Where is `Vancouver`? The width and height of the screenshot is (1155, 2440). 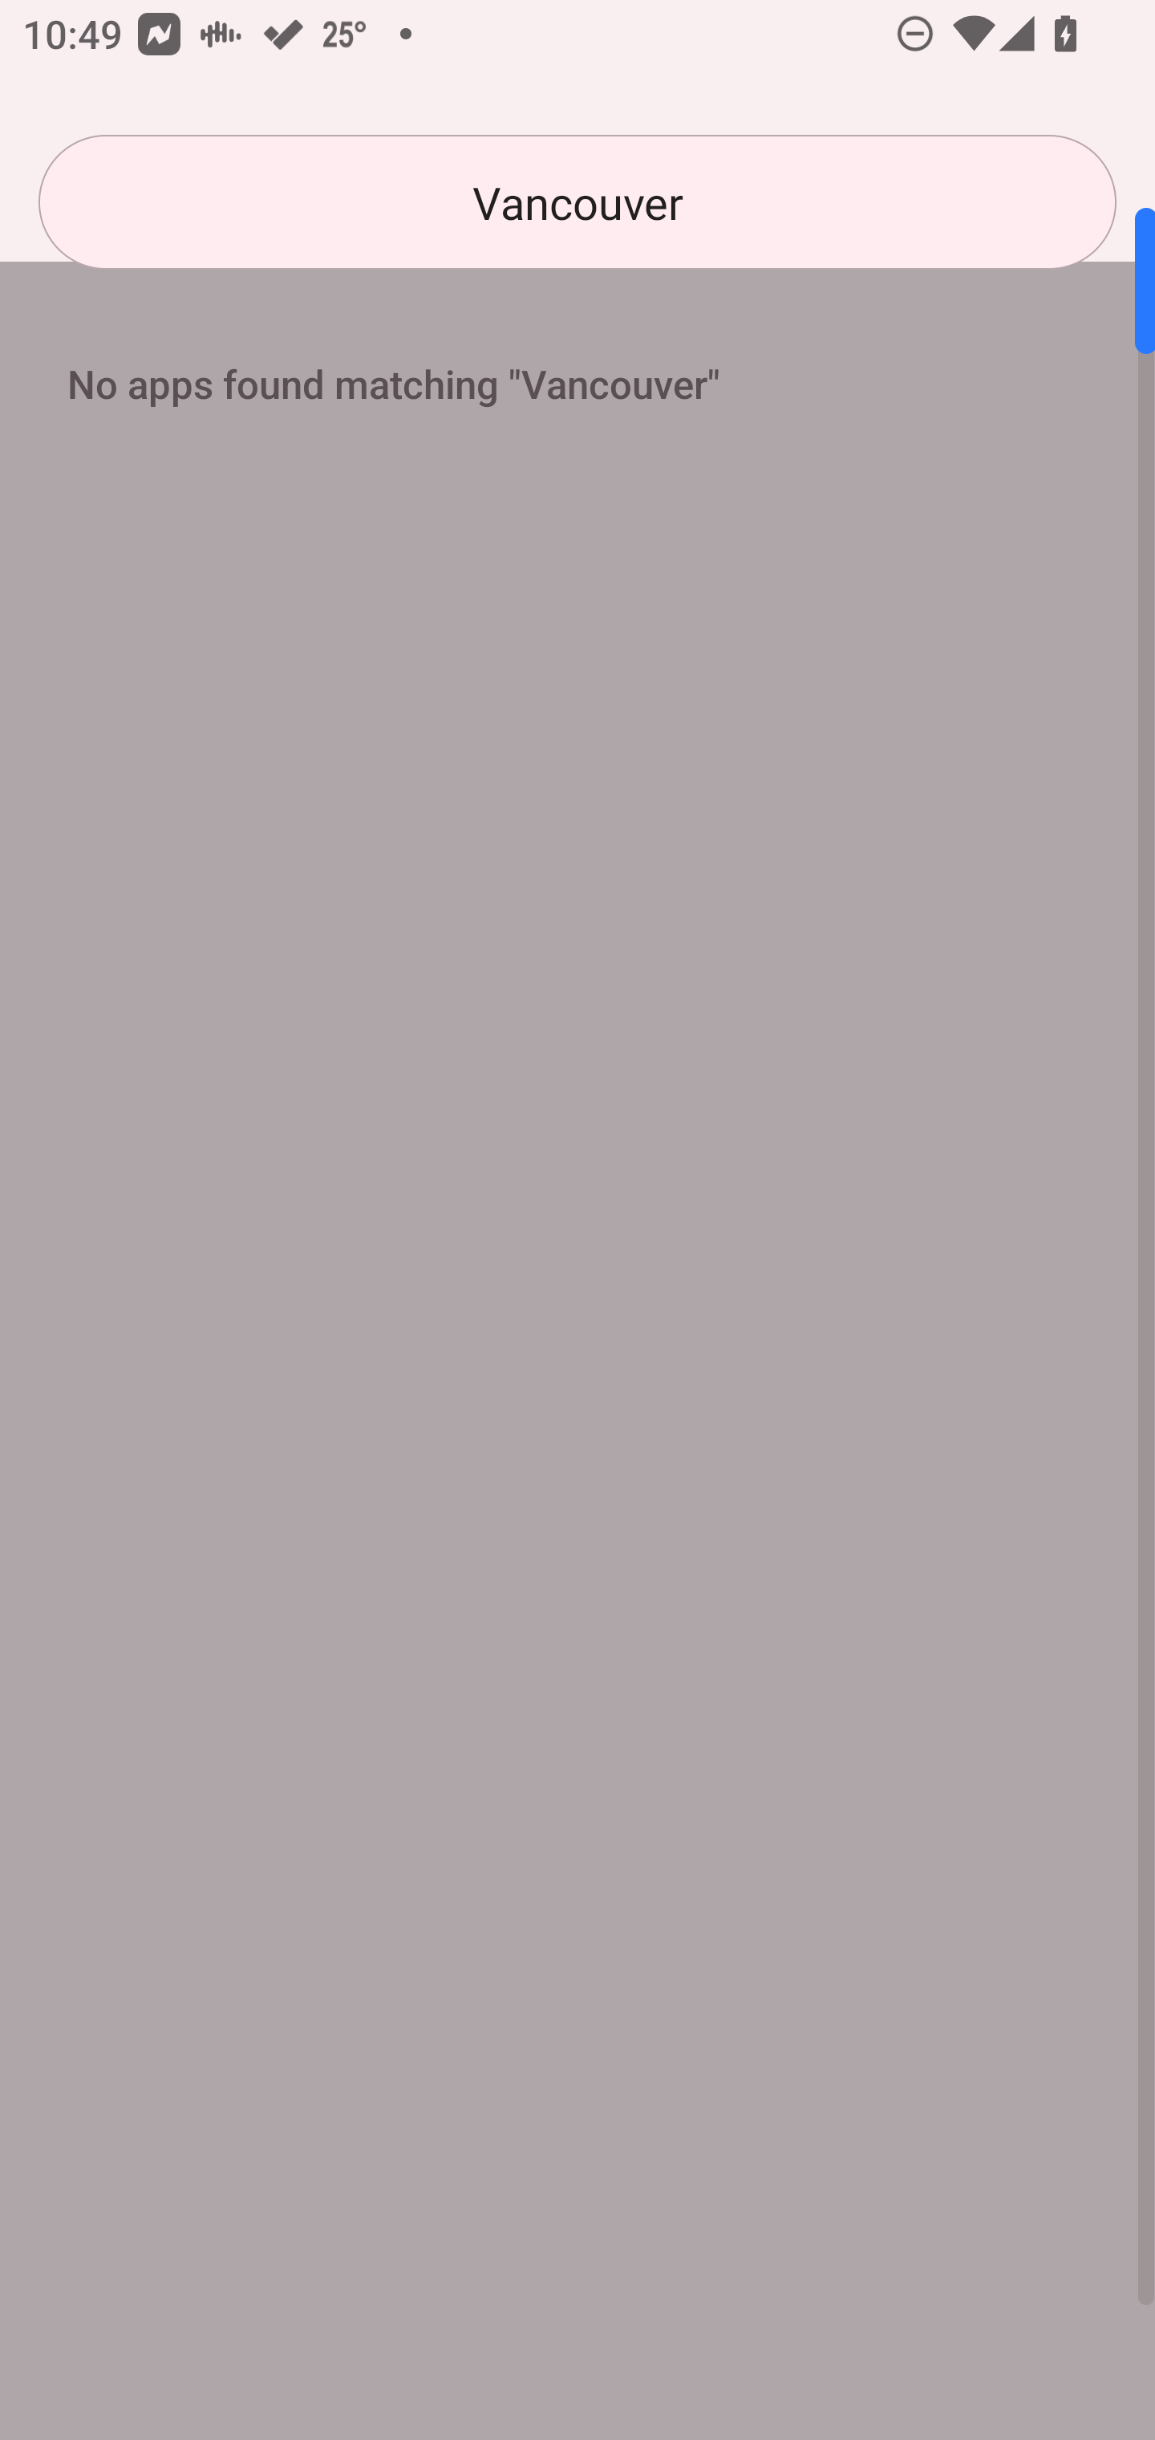
Vancouver is located at coordinates (577, 202).